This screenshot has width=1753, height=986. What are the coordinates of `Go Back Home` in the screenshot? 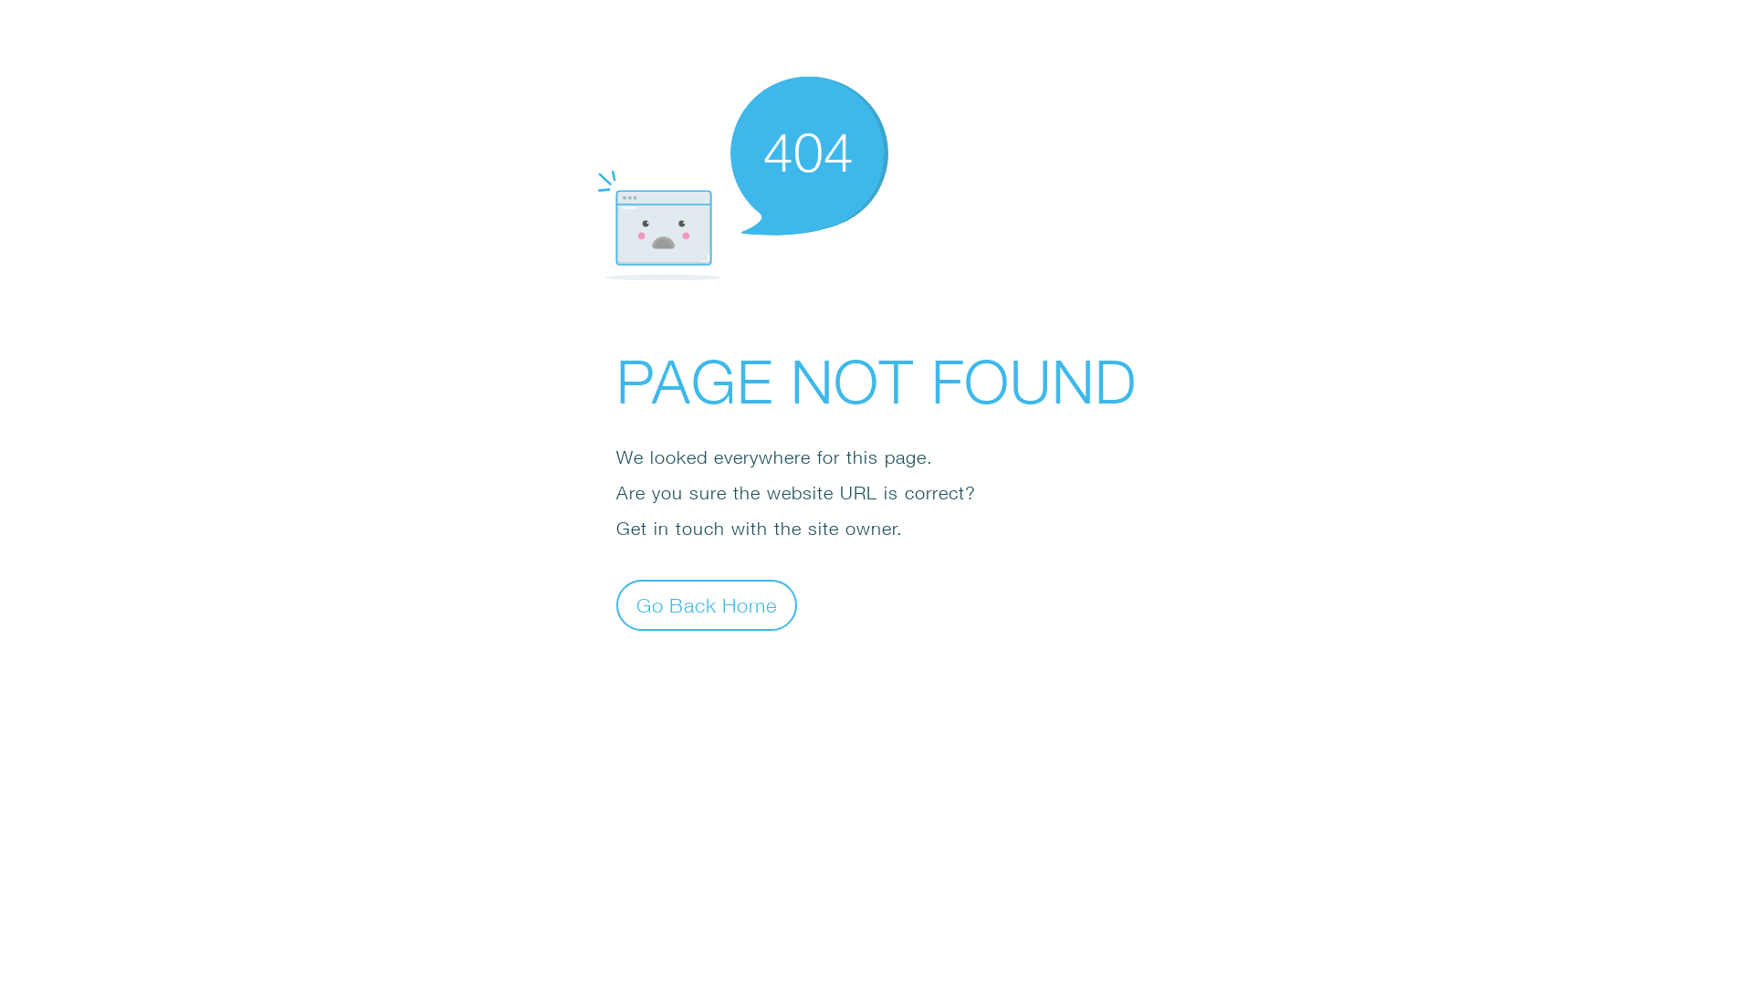 It's located at (707, 604).